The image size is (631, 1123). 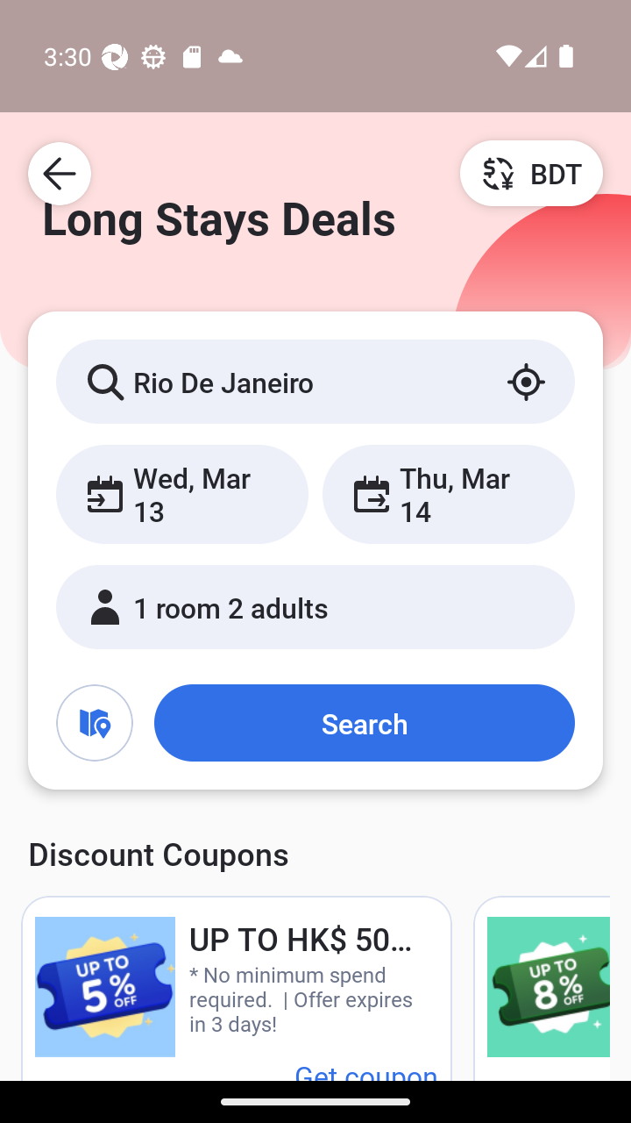 I want to click on Rio De Janeiro, so click(x=315, y=381).